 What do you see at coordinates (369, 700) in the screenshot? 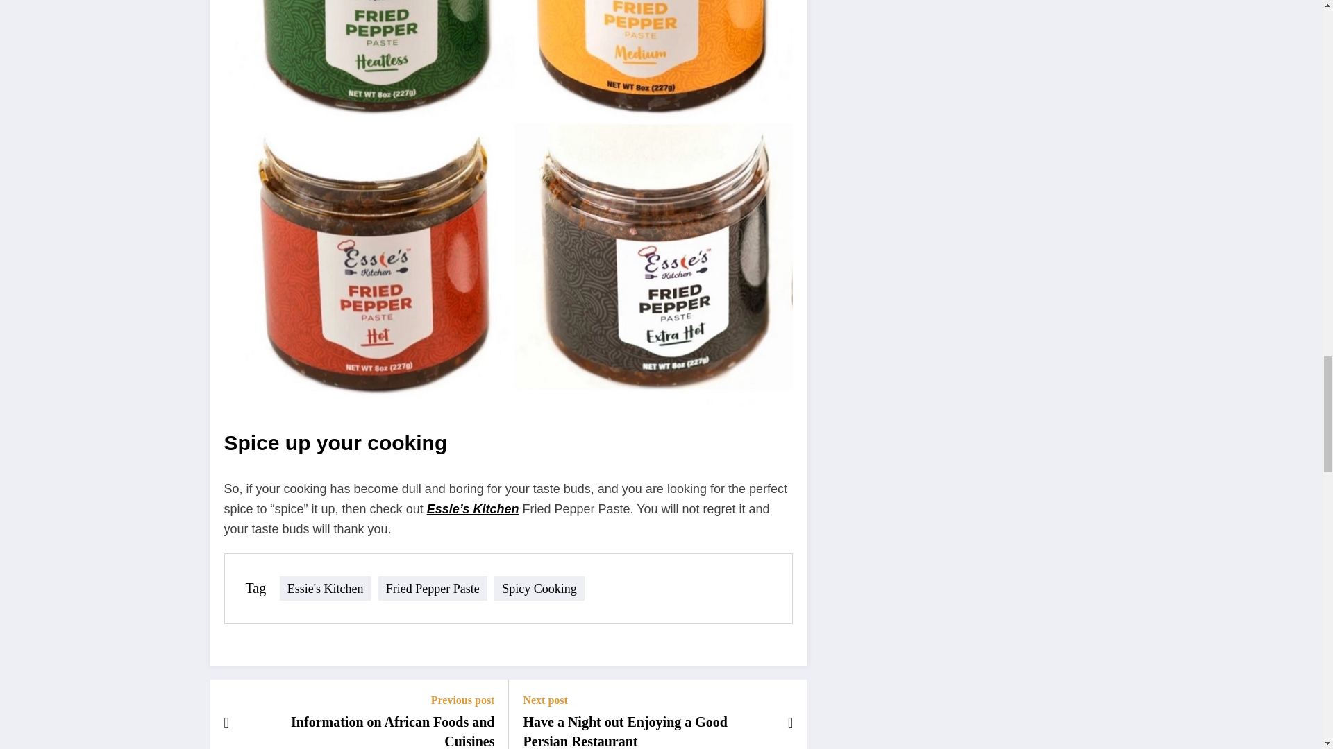
I see `Previous post` at bounding box center [369, 700].